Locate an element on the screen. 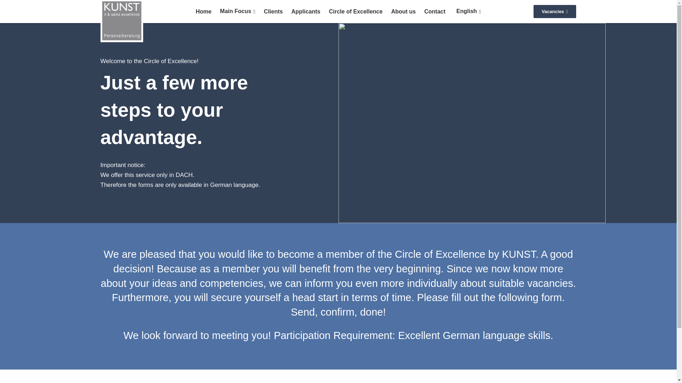 This screenshot has height=383, width=682. Home is located at coordinates (203, 11).